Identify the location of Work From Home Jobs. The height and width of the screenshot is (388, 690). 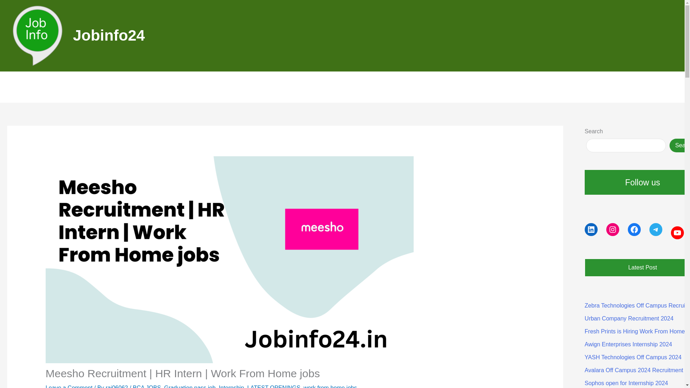
(354, 87).